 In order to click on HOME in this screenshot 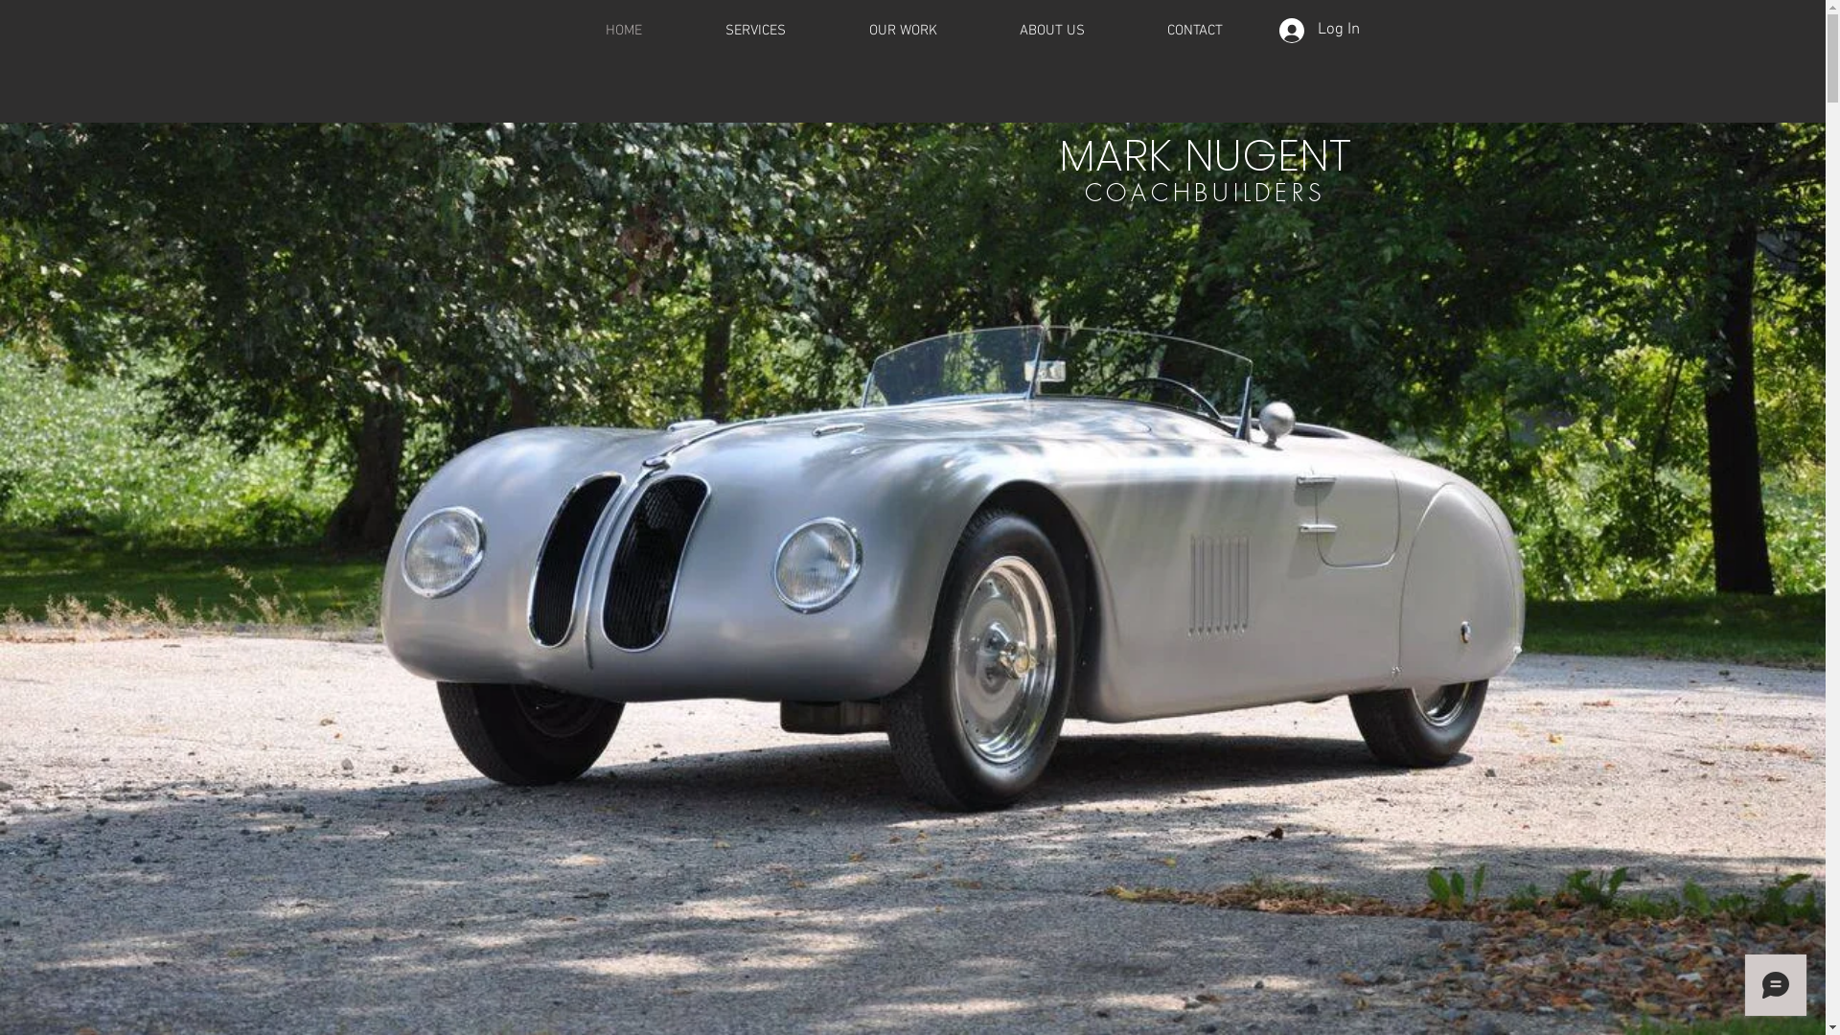, I will do `click(623, 31)`.